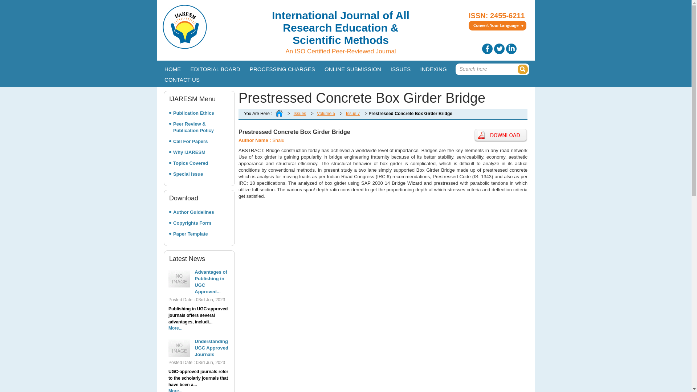 Image resolution: width=697 pixels, height=392 pixels. I want to click on Issues, so click(401, 69).